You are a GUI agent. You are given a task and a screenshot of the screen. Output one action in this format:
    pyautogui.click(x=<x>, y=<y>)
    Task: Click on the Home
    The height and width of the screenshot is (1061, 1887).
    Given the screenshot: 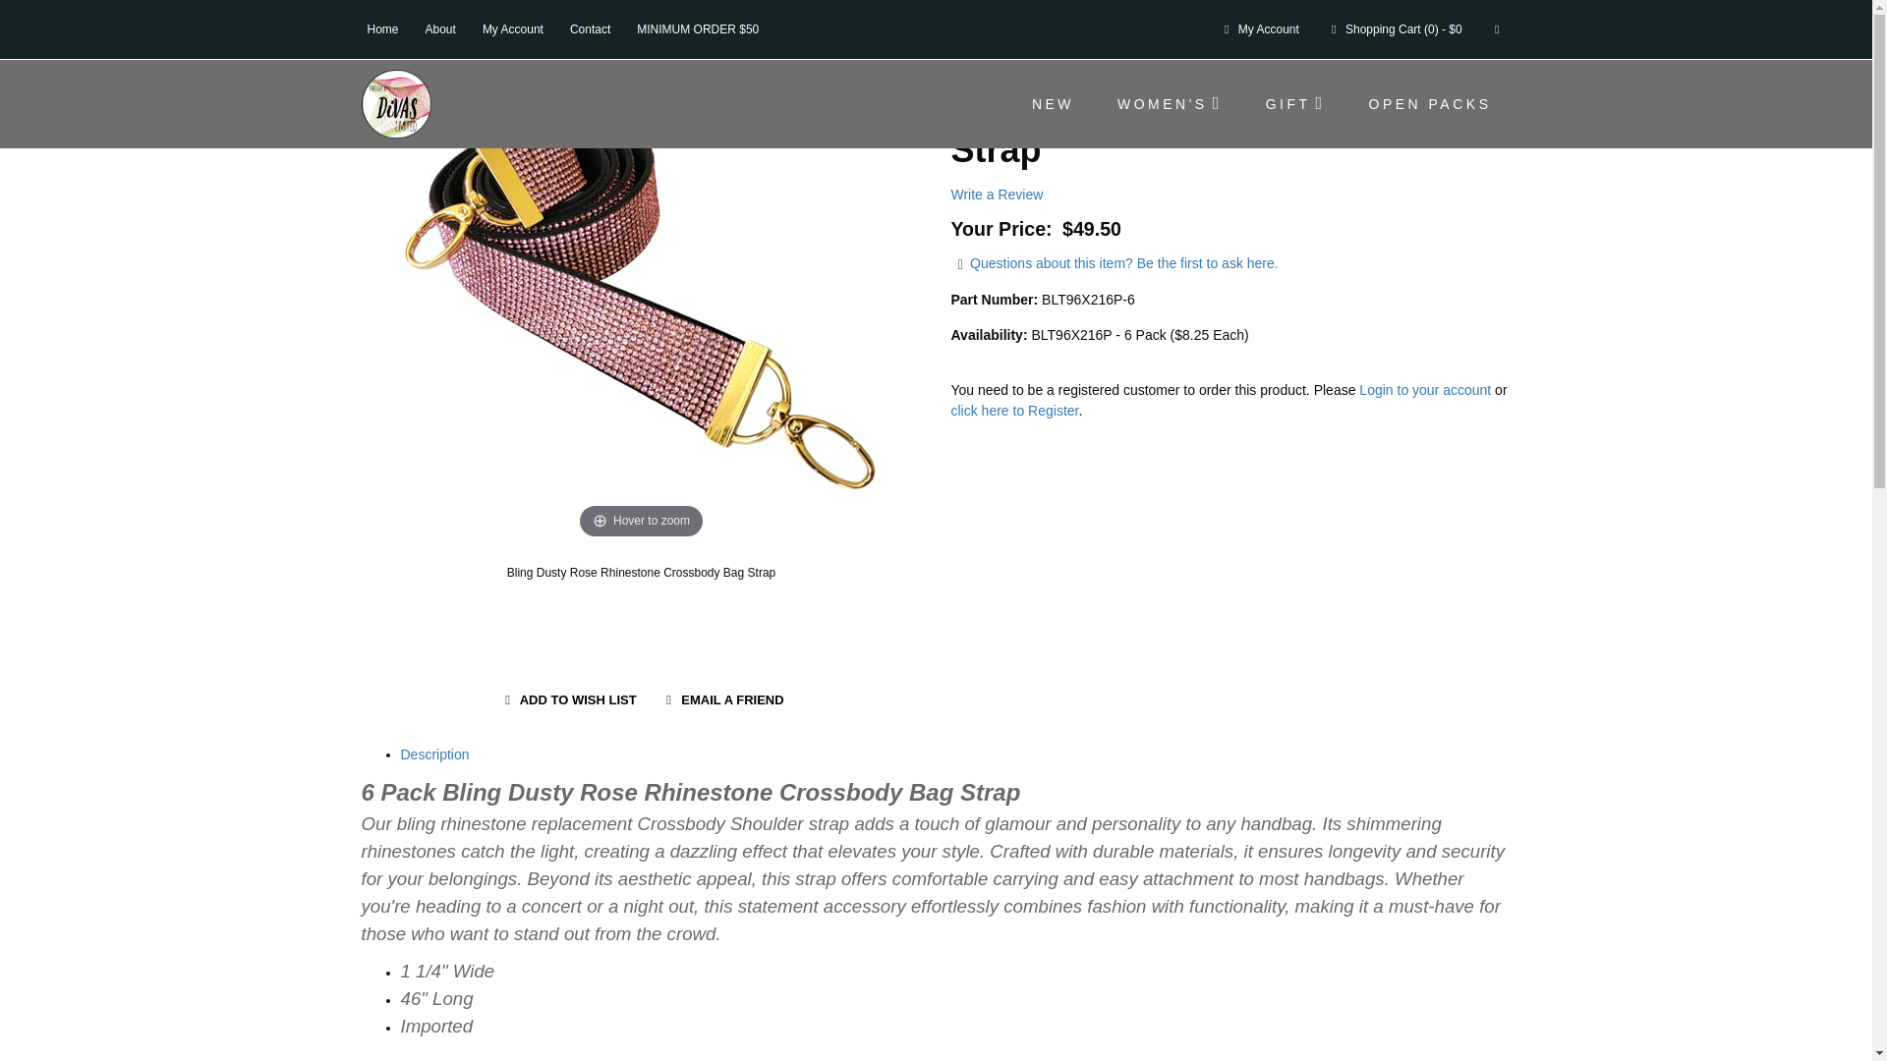 What is the action you would take?
    pyautogui.click(x=379, y=26)
    